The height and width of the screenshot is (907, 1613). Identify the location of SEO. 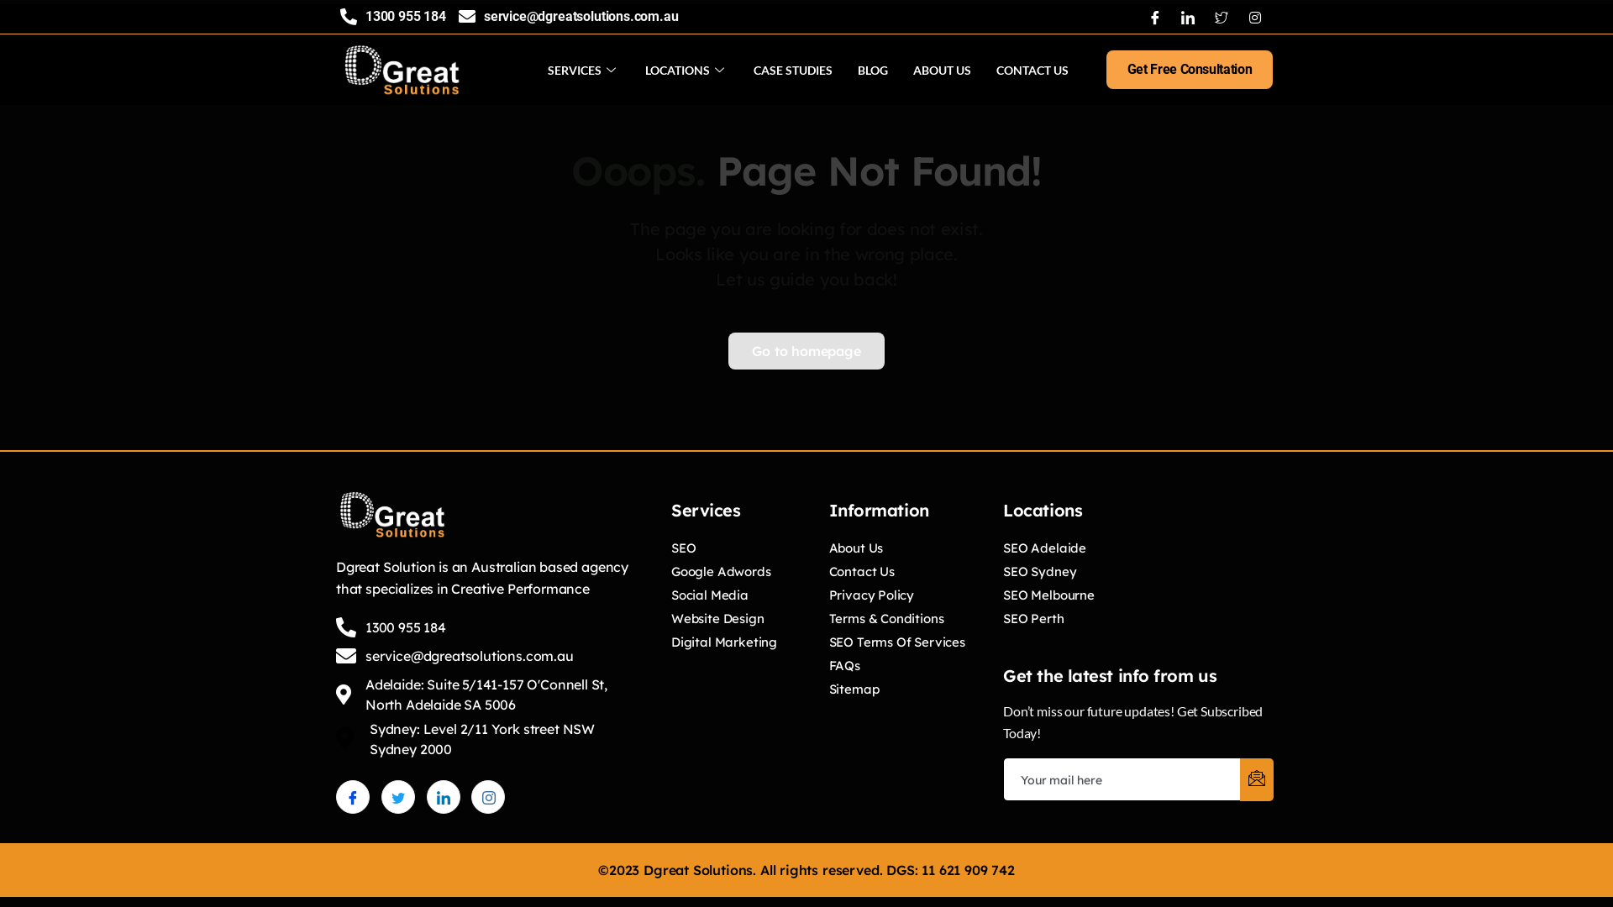
(684, 553).